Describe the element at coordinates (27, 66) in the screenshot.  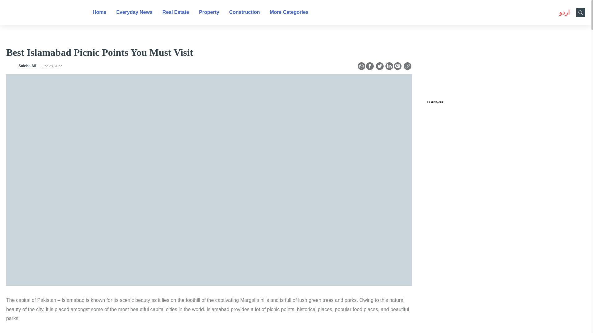
I see `Saleha Ali` at that location.